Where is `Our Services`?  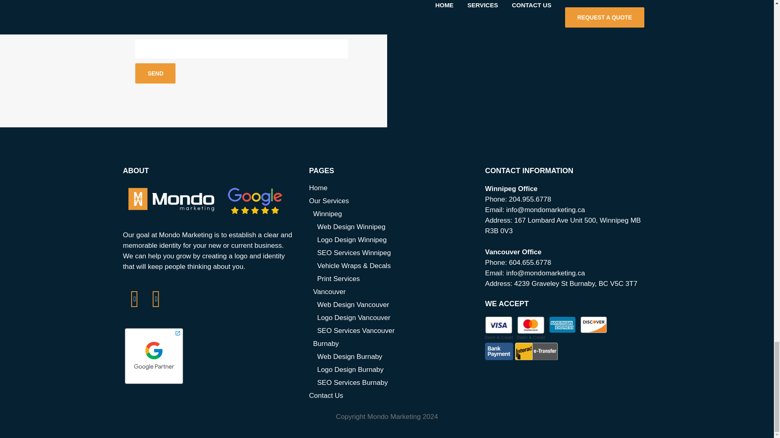
Our Services is located at coordinates (391, 201).